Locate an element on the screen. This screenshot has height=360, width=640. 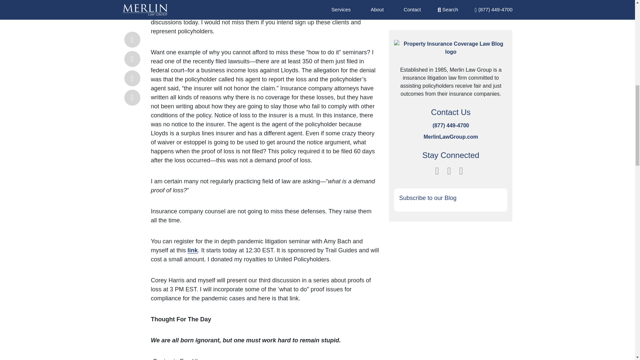
link is located at coordinates (193, 250).